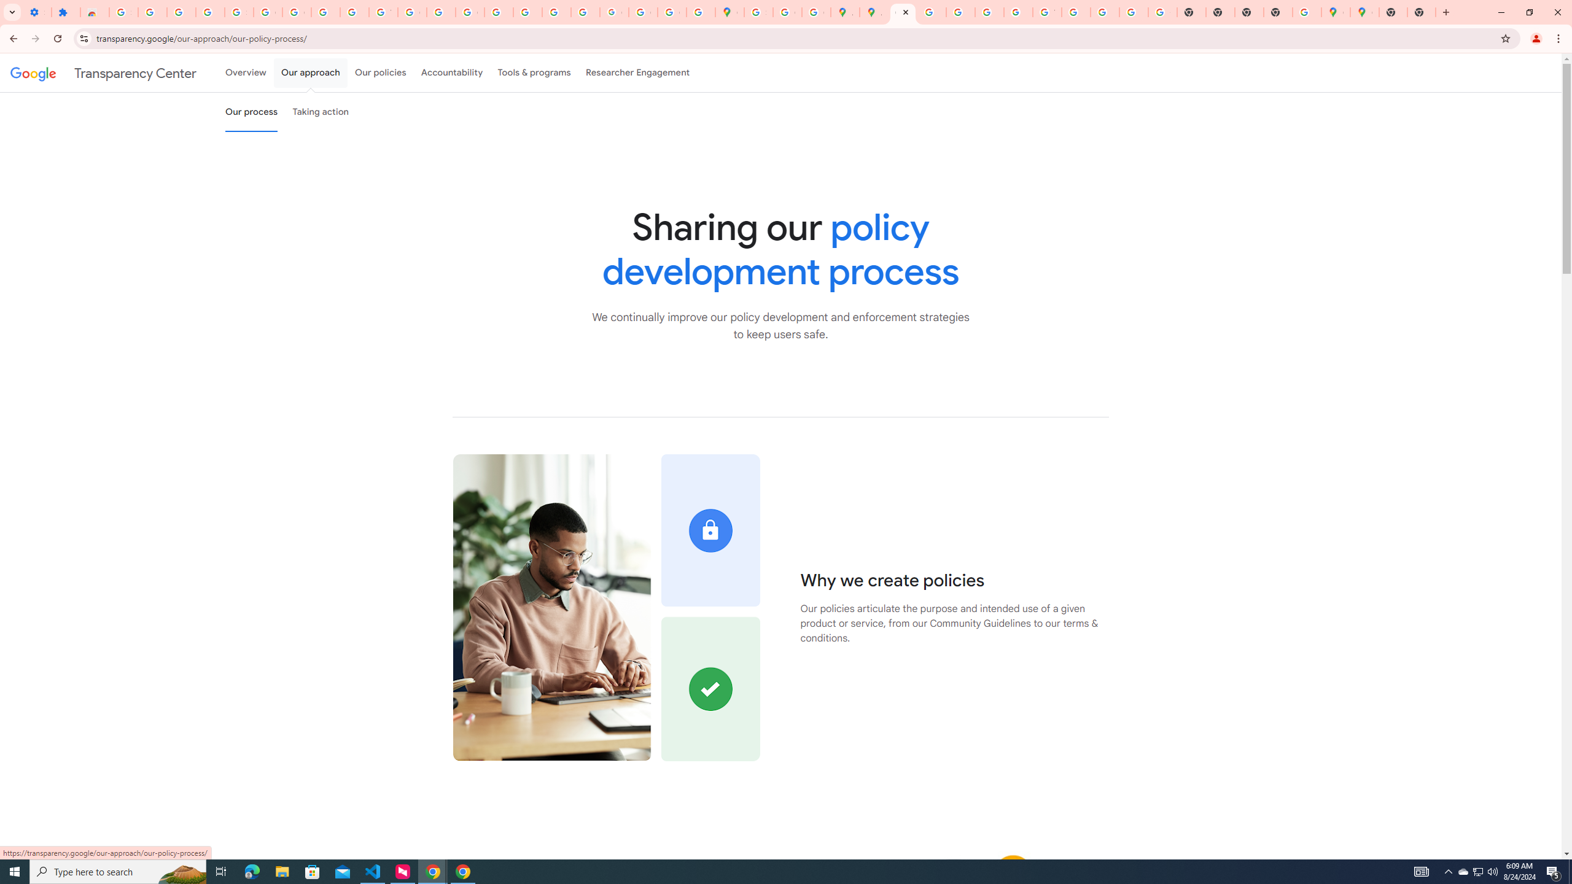  Describe the element at coordinates (638, 72) in the screenshot. I see `Researcher Engagement` at that location.